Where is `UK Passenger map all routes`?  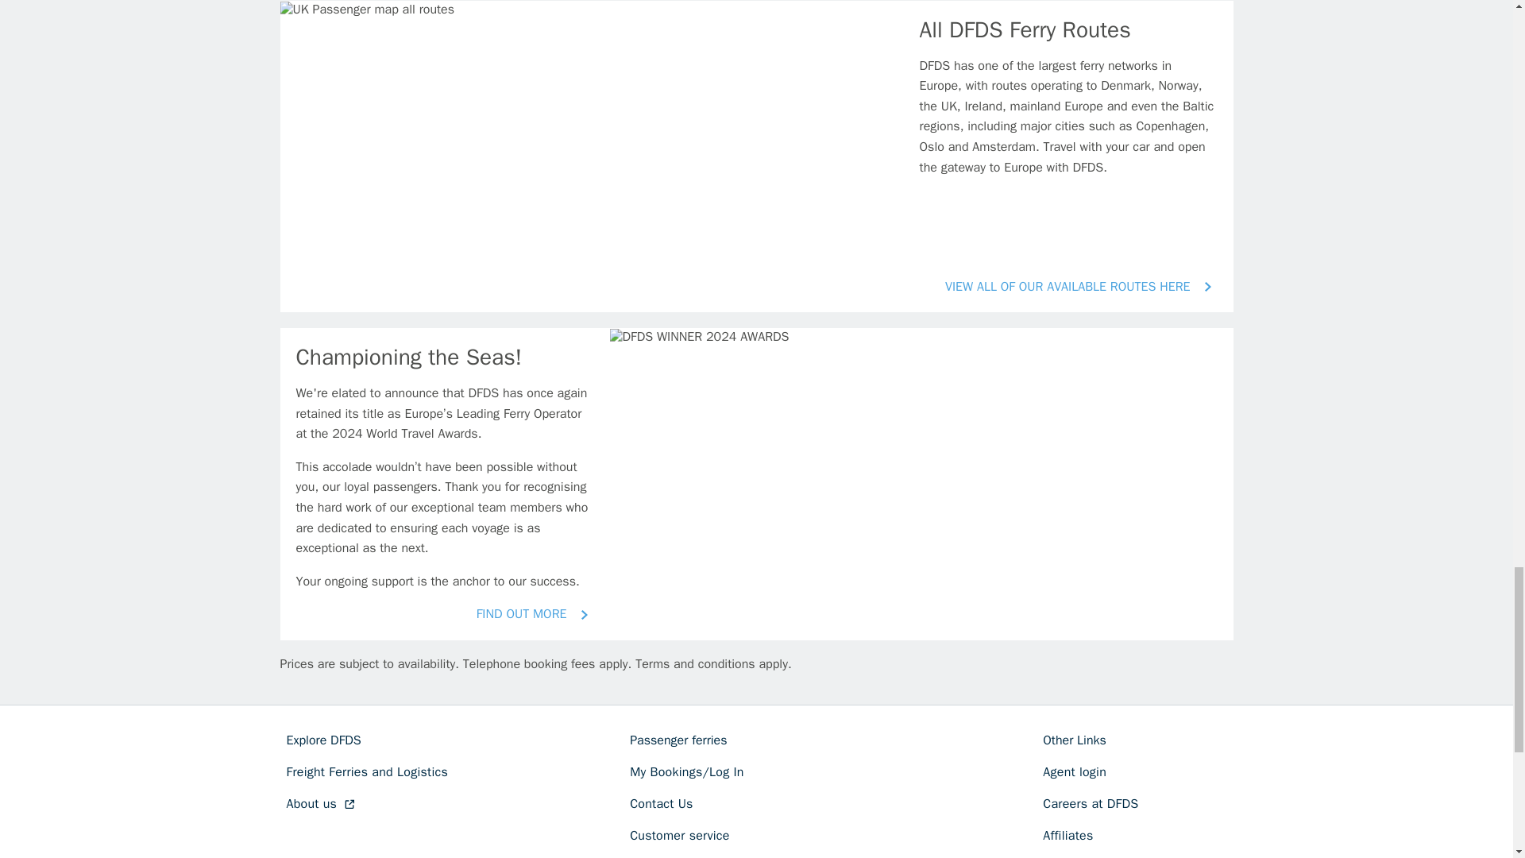 UK Passenger map all routes is located at coordinates (367, 9).